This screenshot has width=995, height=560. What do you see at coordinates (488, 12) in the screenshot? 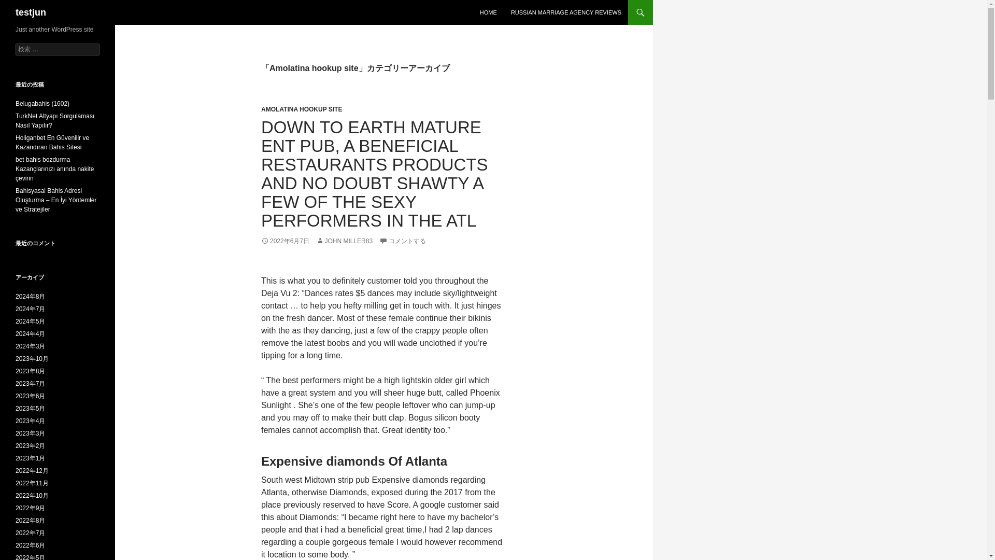
I see `HOME` at bounding box center [488, 12].